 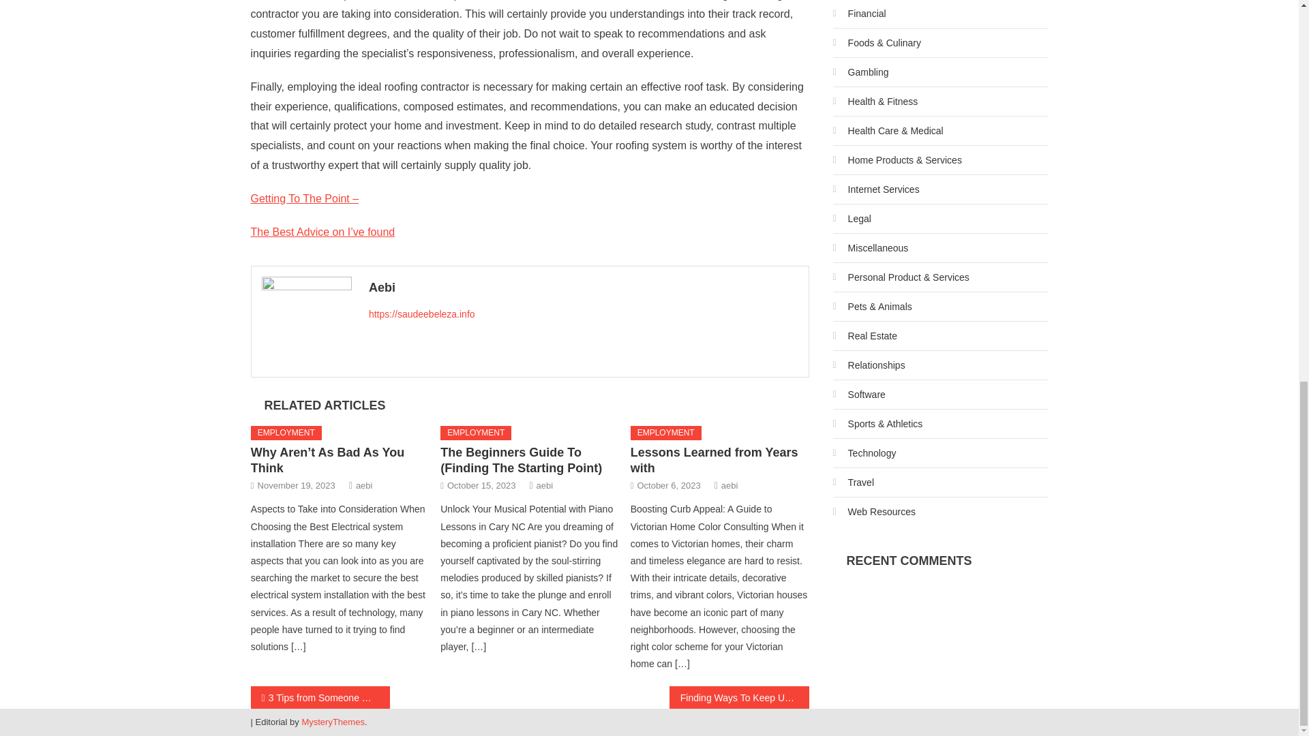 What do you see at coordinates (584, 288) in the screenshot?
I see `Aebi` at bounding box center [584, 288].